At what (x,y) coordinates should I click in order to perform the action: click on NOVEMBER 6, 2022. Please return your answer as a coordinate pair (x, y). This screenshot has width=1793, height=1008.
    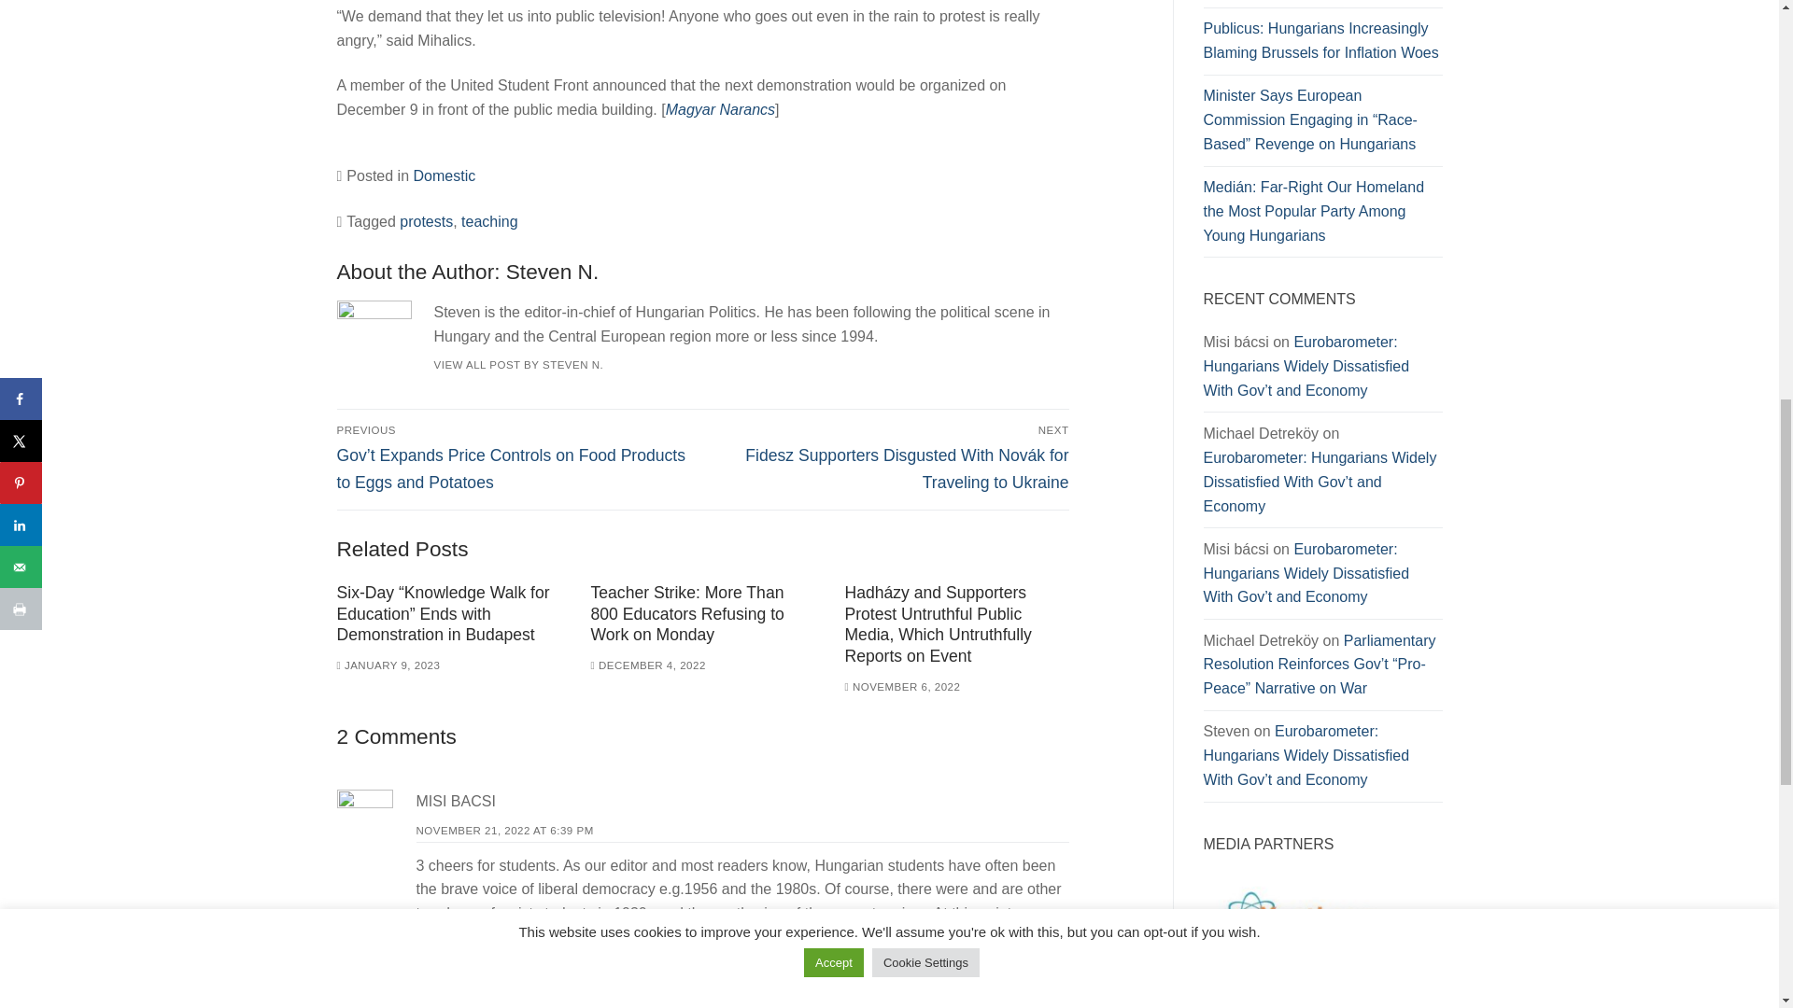
    Looking at the image, I should click on (902, 687).